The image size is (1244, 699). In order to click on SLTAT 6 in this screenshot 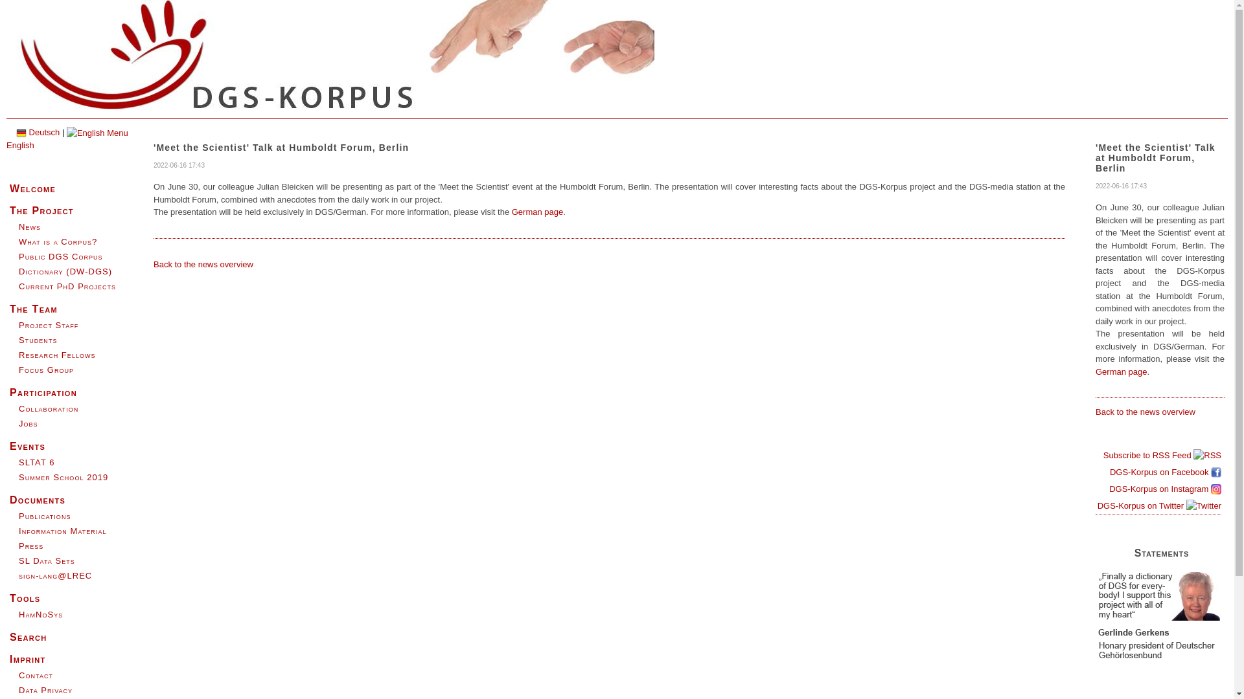, I will do `click(36, 462)`.